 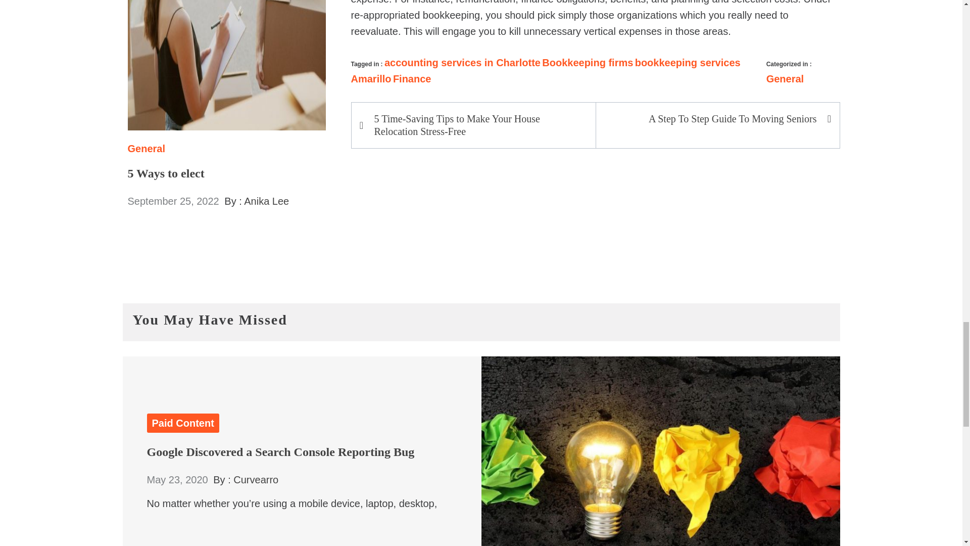 I want to click on Finance, so click(x=412, y=79).